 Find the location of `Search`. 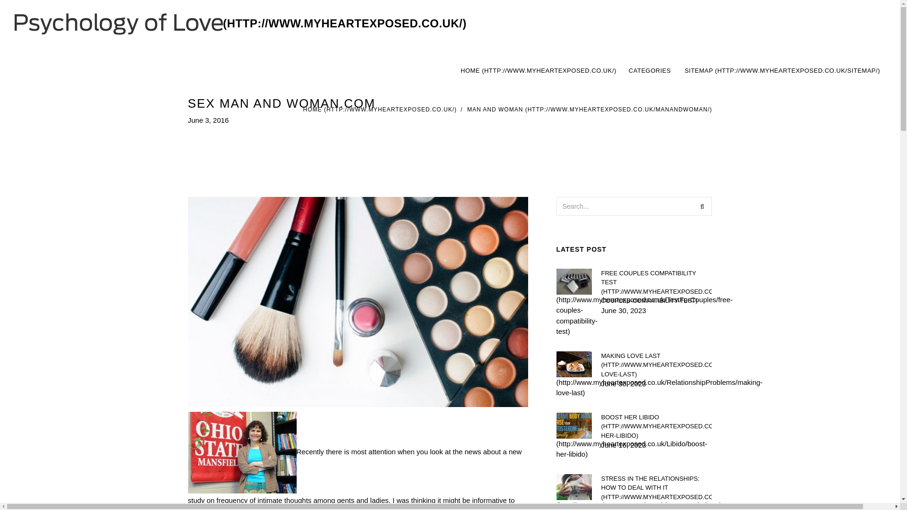

Search is located at coordinates (650, 71).